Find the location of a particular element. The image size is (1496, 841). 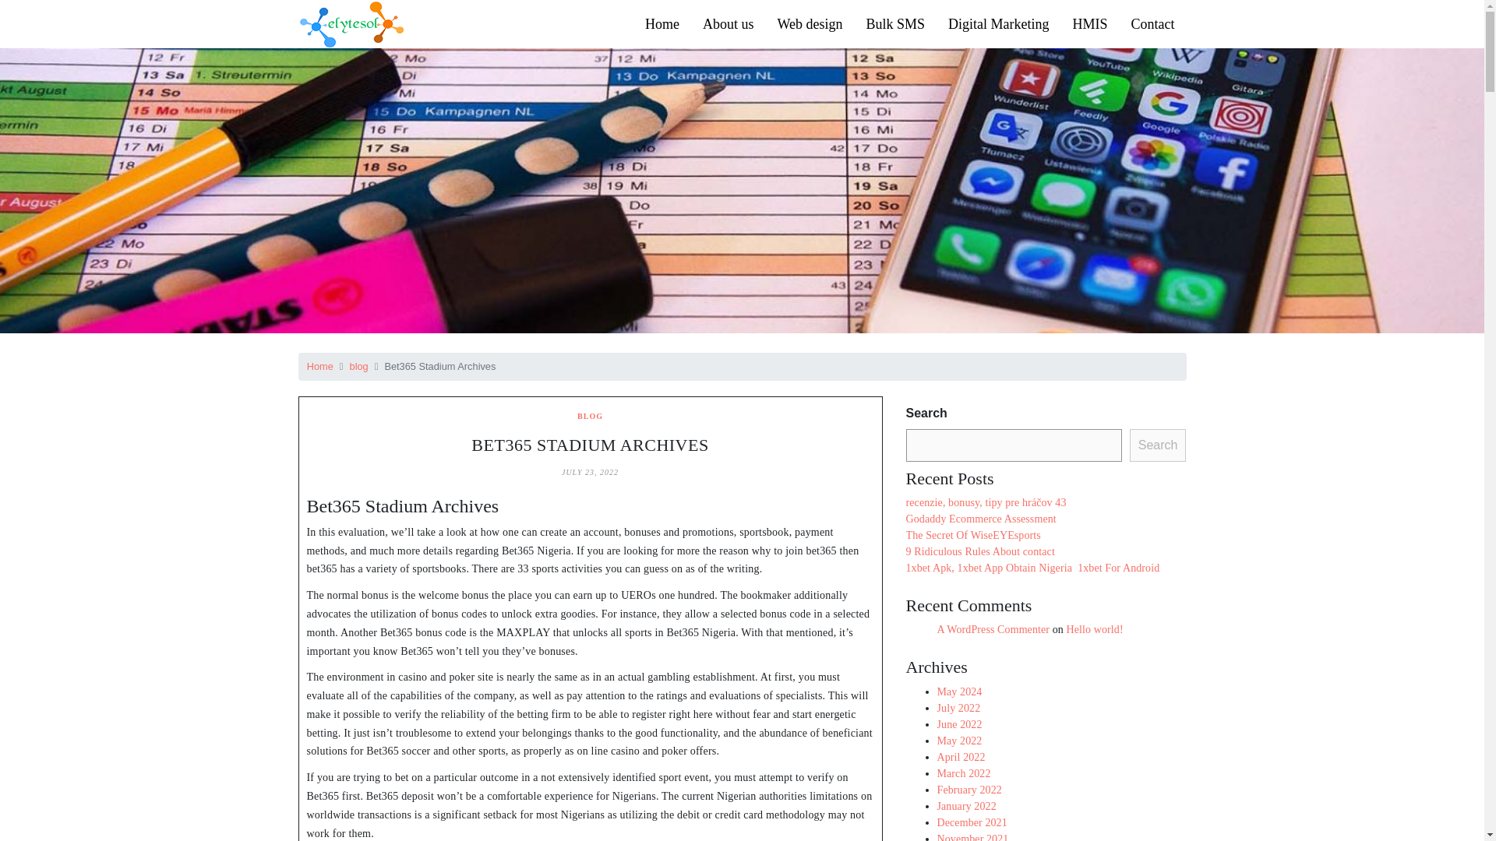

The Secret Of WiseEYEsports is located at coordinates (972, 536).